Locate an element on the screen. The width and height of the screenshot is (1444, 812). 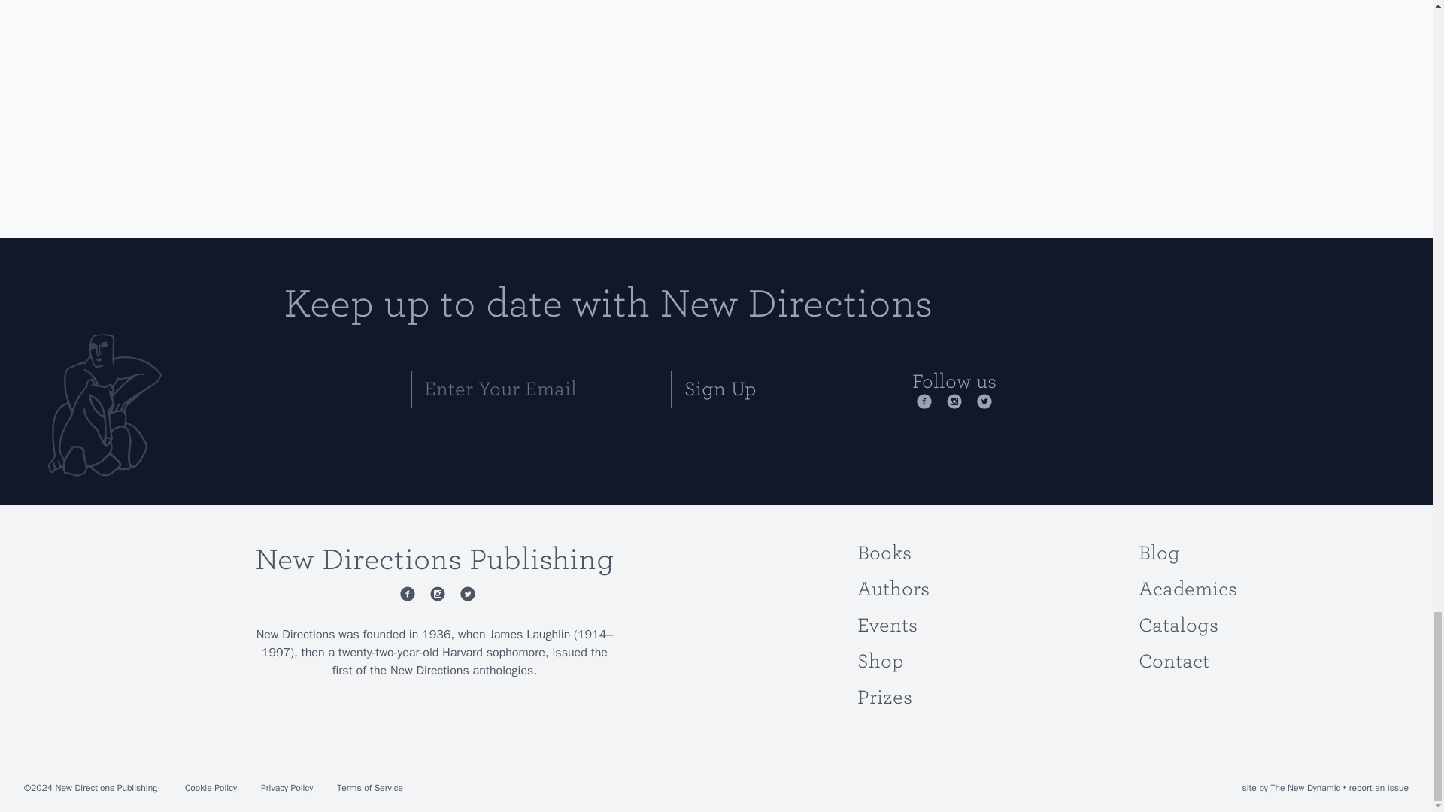
Cookie Policypage link is located at coordinates (211, 788).